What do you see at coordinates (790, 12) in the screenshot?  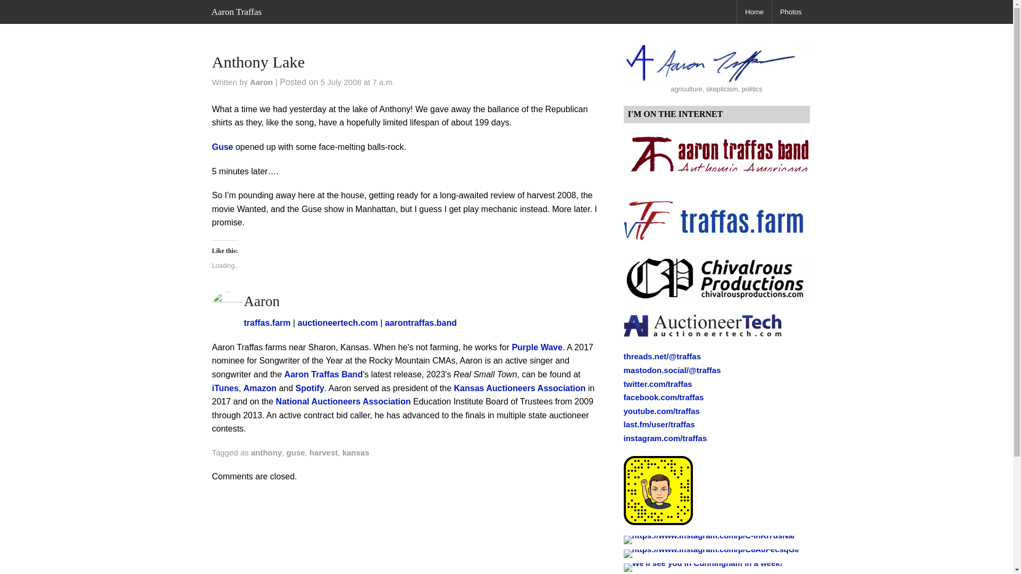 I see `Photos` at bounding box center [790, 12].